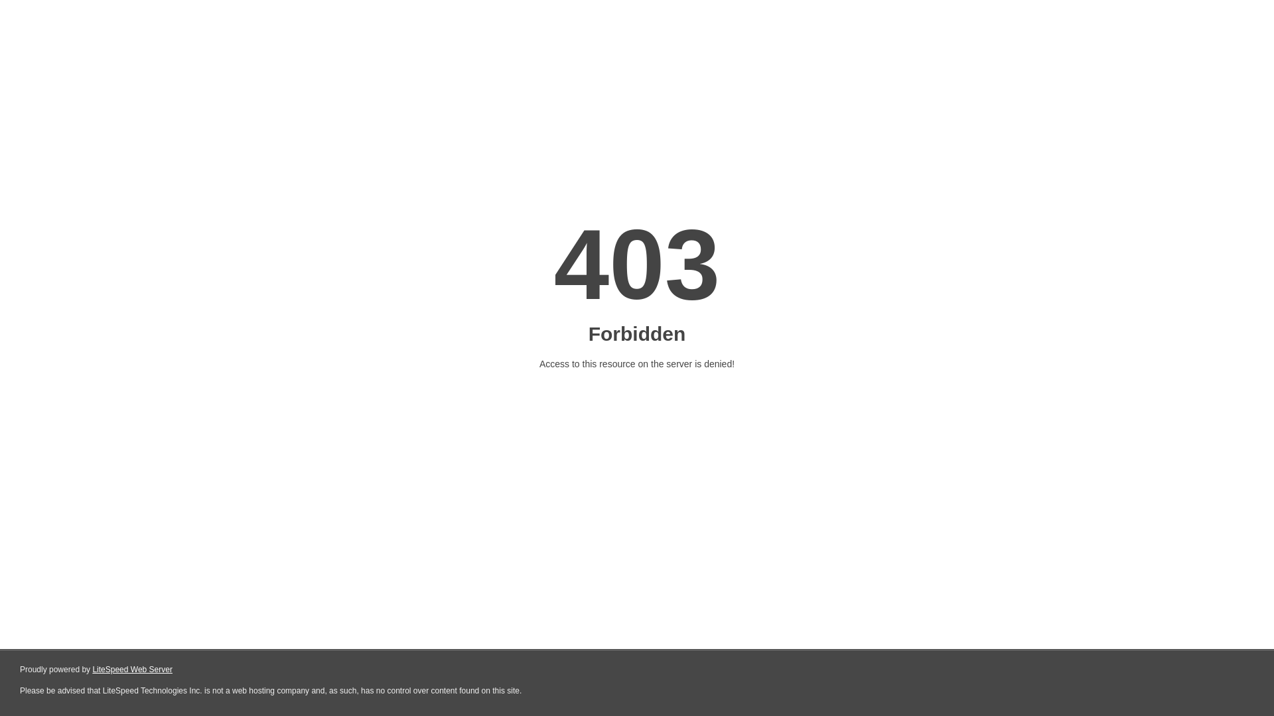  Describe the element at coordinates (133, 670) in the screenshot. I see `LiteSpeed Web Server` at that location.